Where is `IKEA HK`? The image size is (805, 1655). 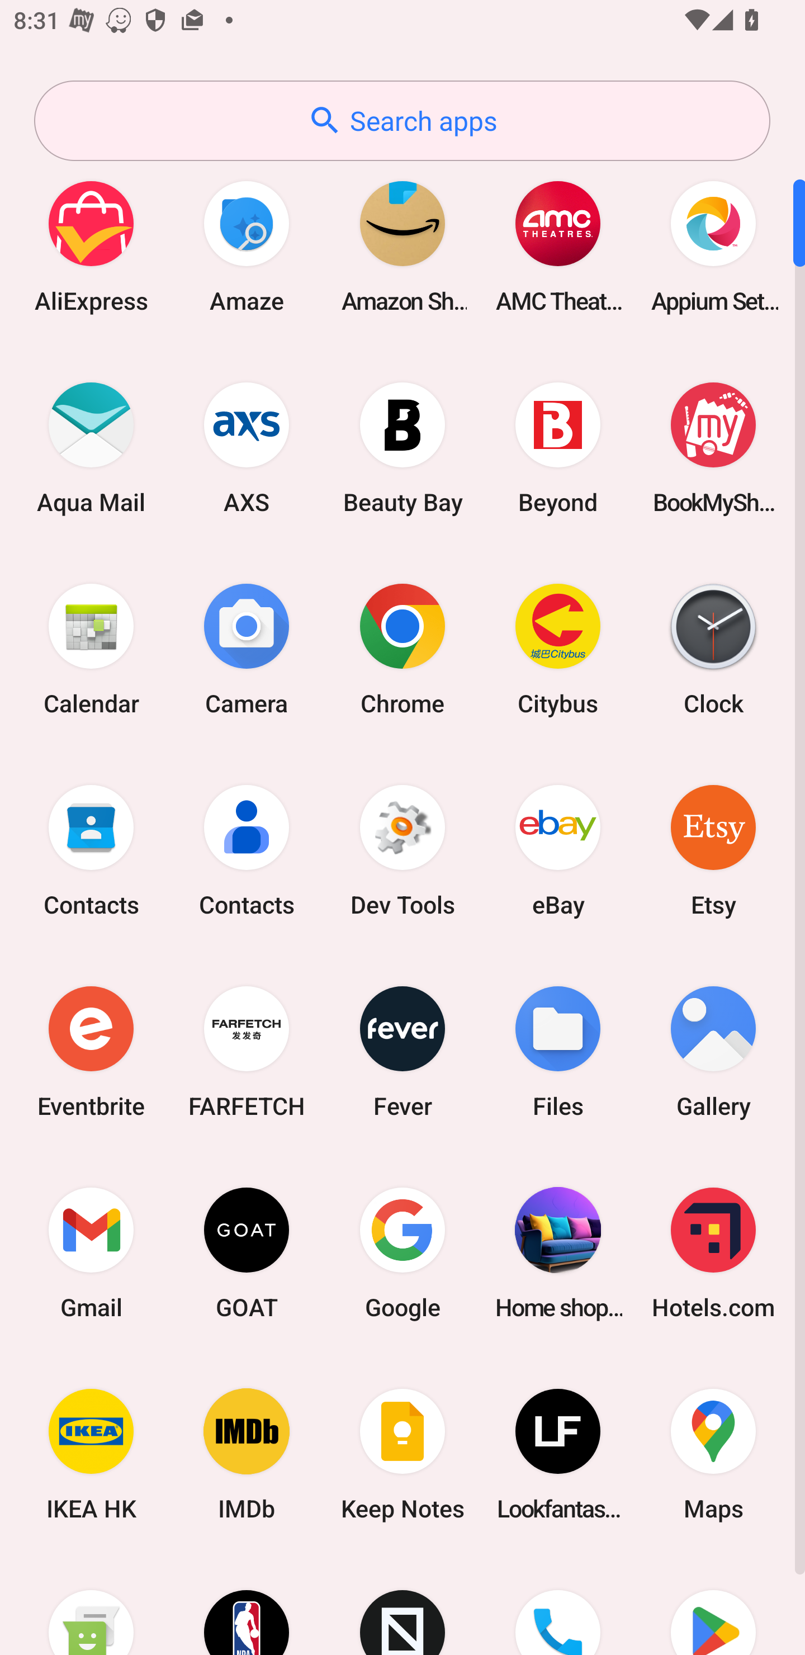
IKEA HK is located at coordinates (91, 1455).